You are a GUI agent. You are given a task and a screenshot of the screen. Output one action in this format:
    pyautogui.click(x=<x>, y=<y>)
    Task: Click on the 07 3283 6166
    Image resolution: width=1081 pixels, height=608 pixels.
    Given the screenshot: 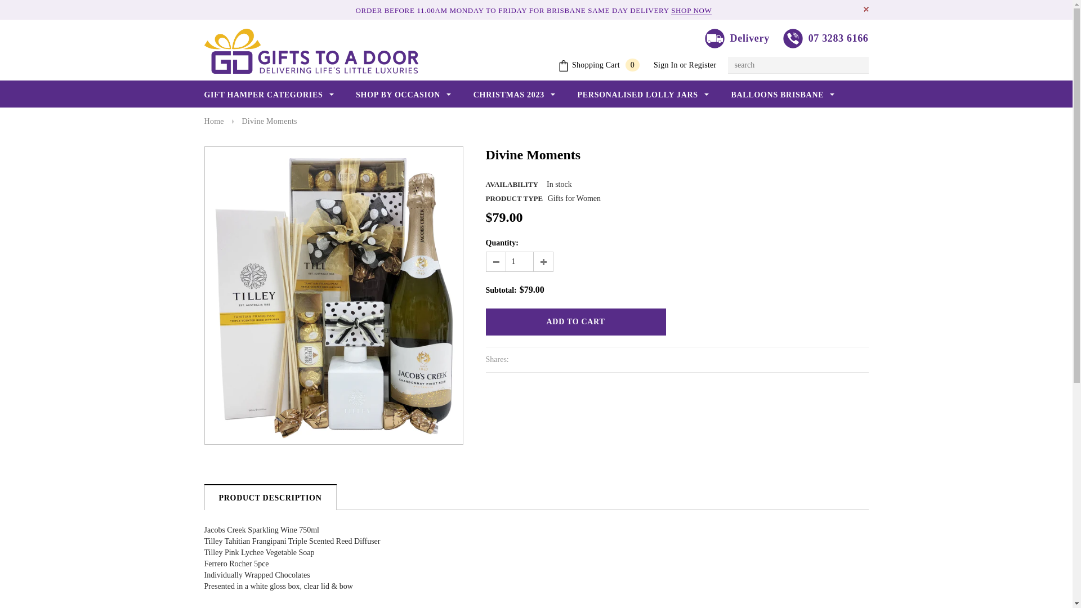 What is the action you would take?
    pyautogui.click(x=826, y=39)
    